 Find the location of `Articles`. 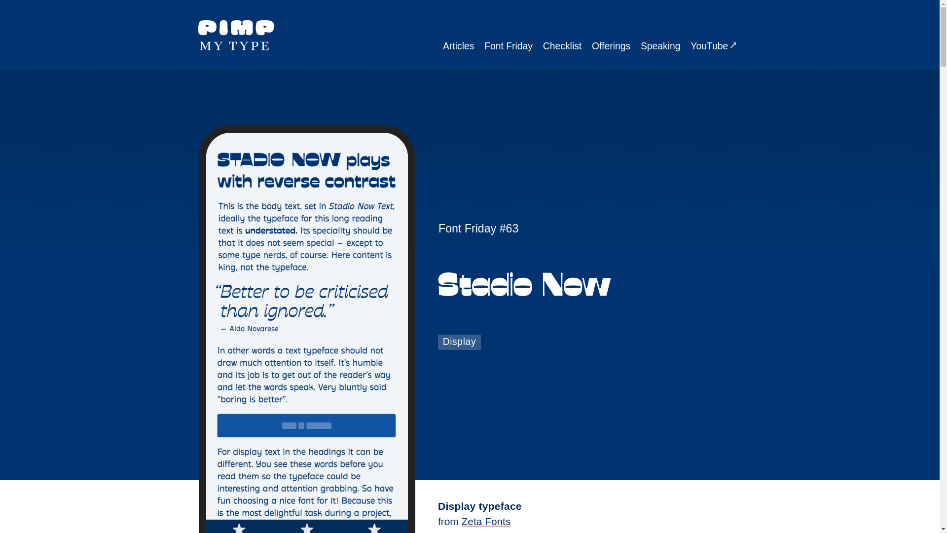

Articles is located at coordinates (459, 46).